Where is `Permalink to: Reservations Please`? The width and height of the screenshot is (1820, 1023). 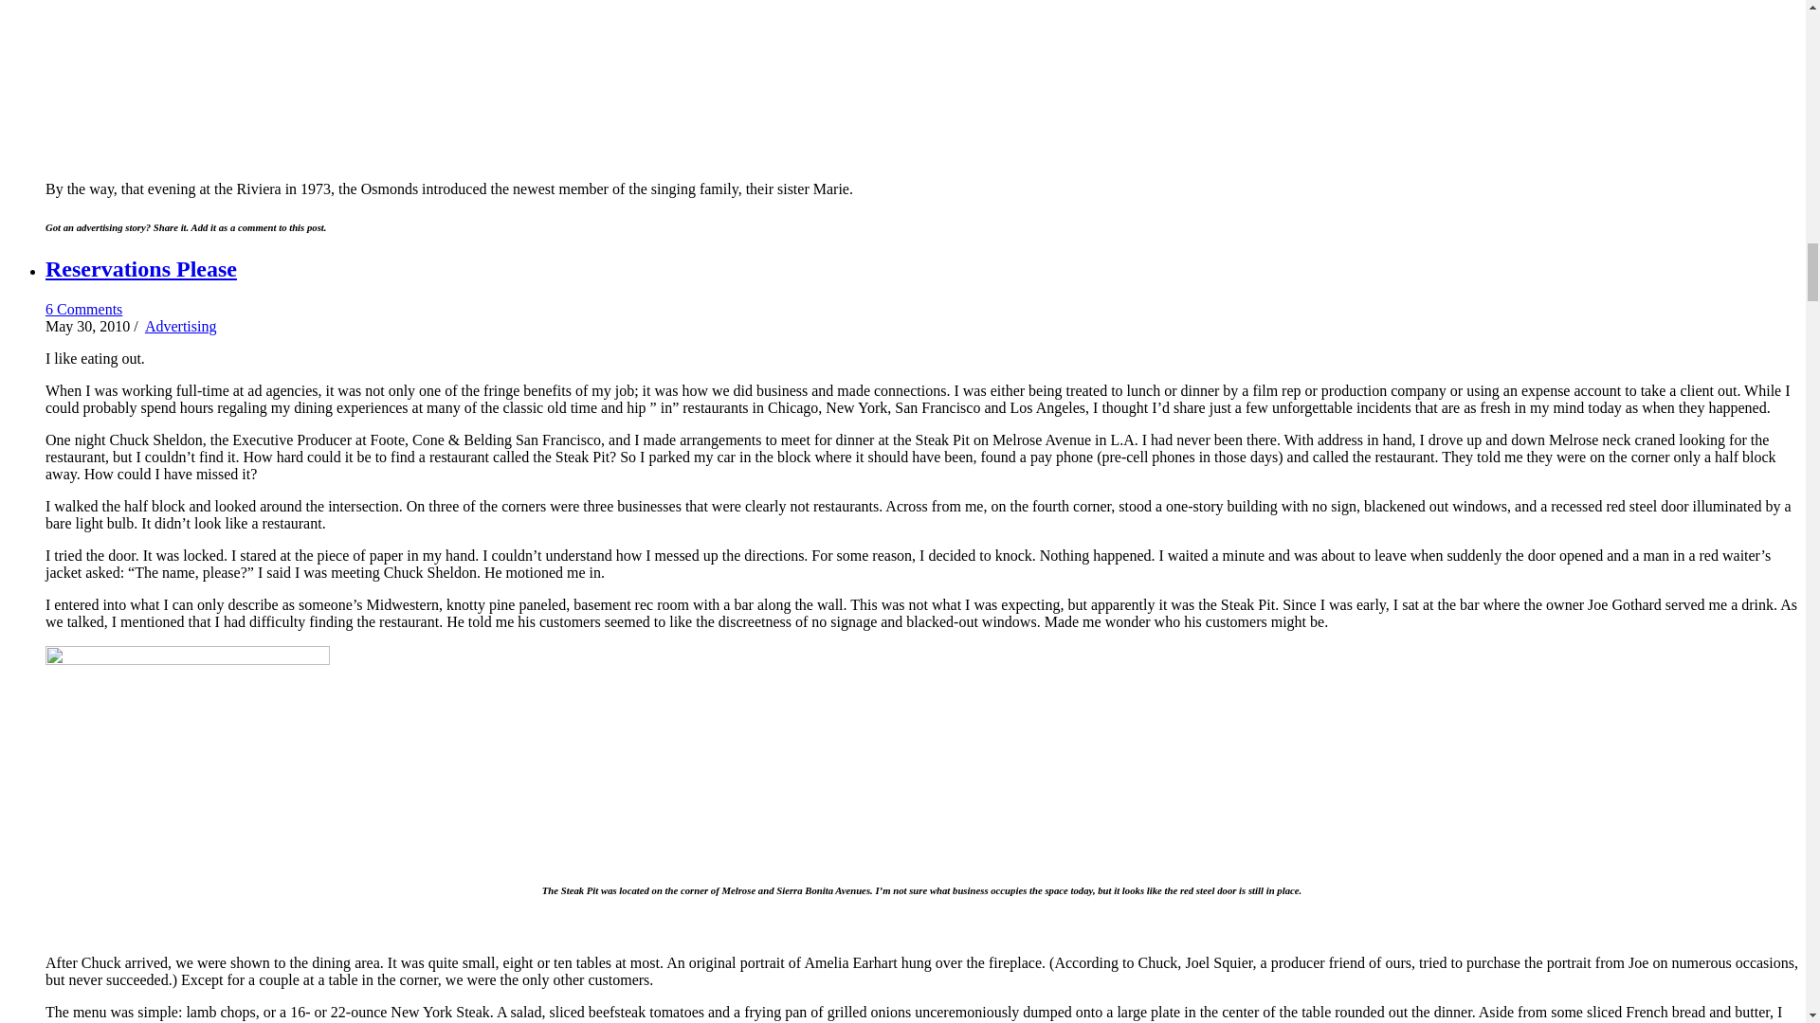
Permalink to: Reservations Please is located at coordinates (140, 269).